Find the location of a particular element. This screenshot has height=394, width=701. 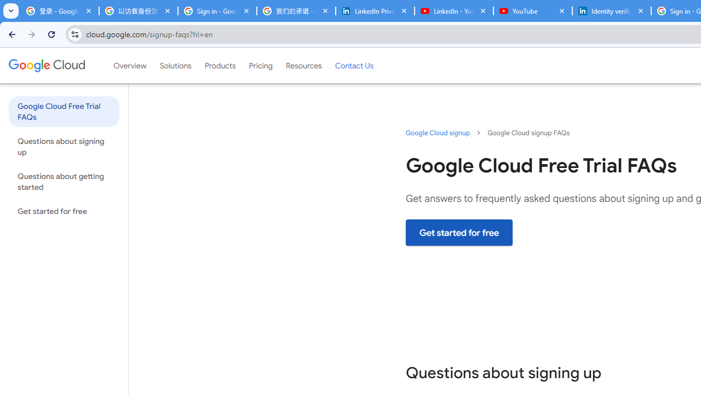

YouTube is located at coordinates (532, 11).